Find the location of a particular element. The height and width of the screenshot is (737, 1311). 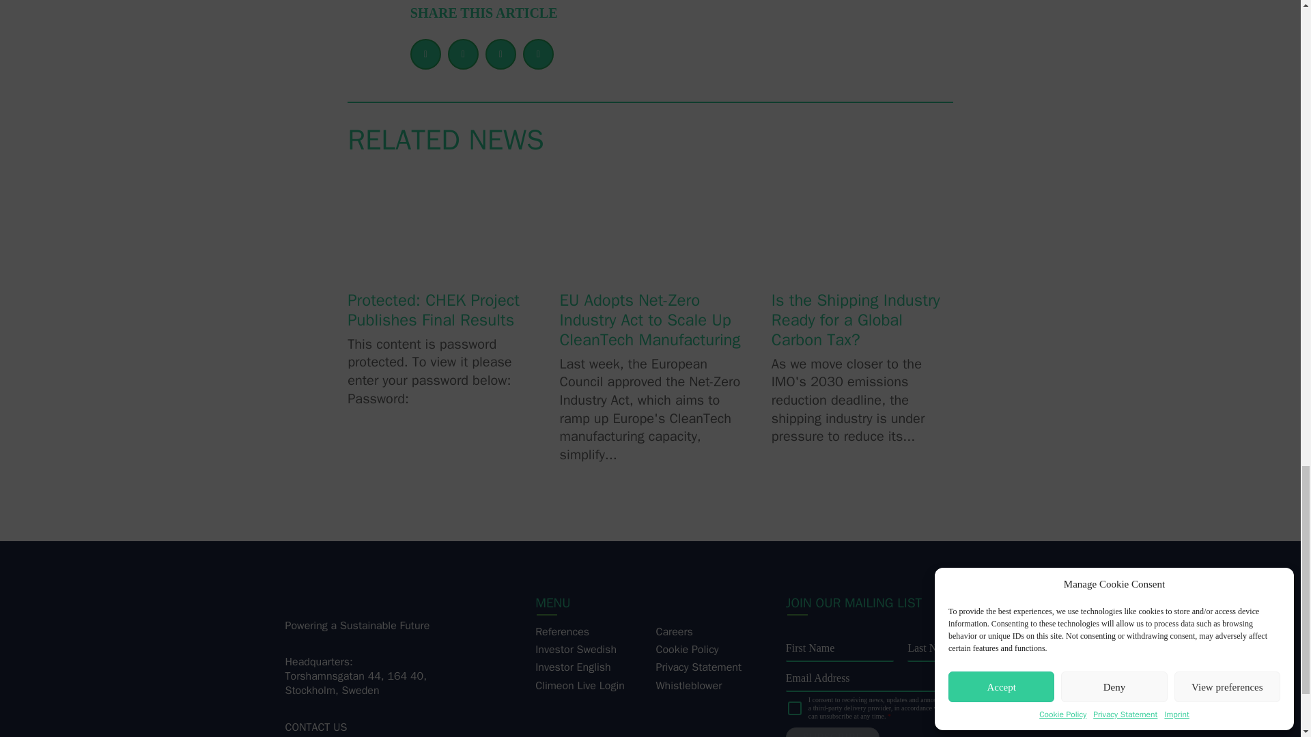

CONTACT US is located at coordinates (316, 727).